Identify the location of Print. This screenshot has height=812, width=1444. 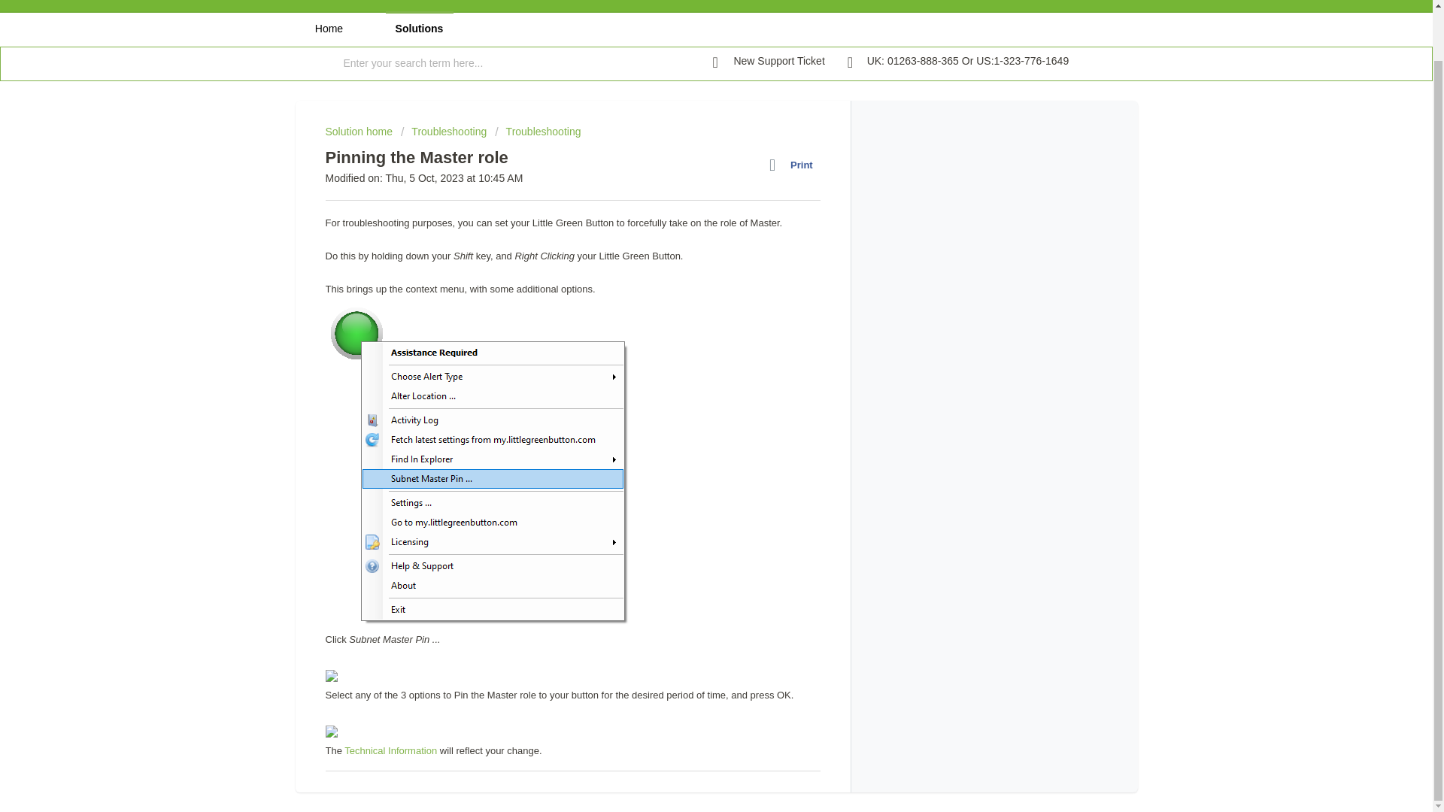
(794, 165).